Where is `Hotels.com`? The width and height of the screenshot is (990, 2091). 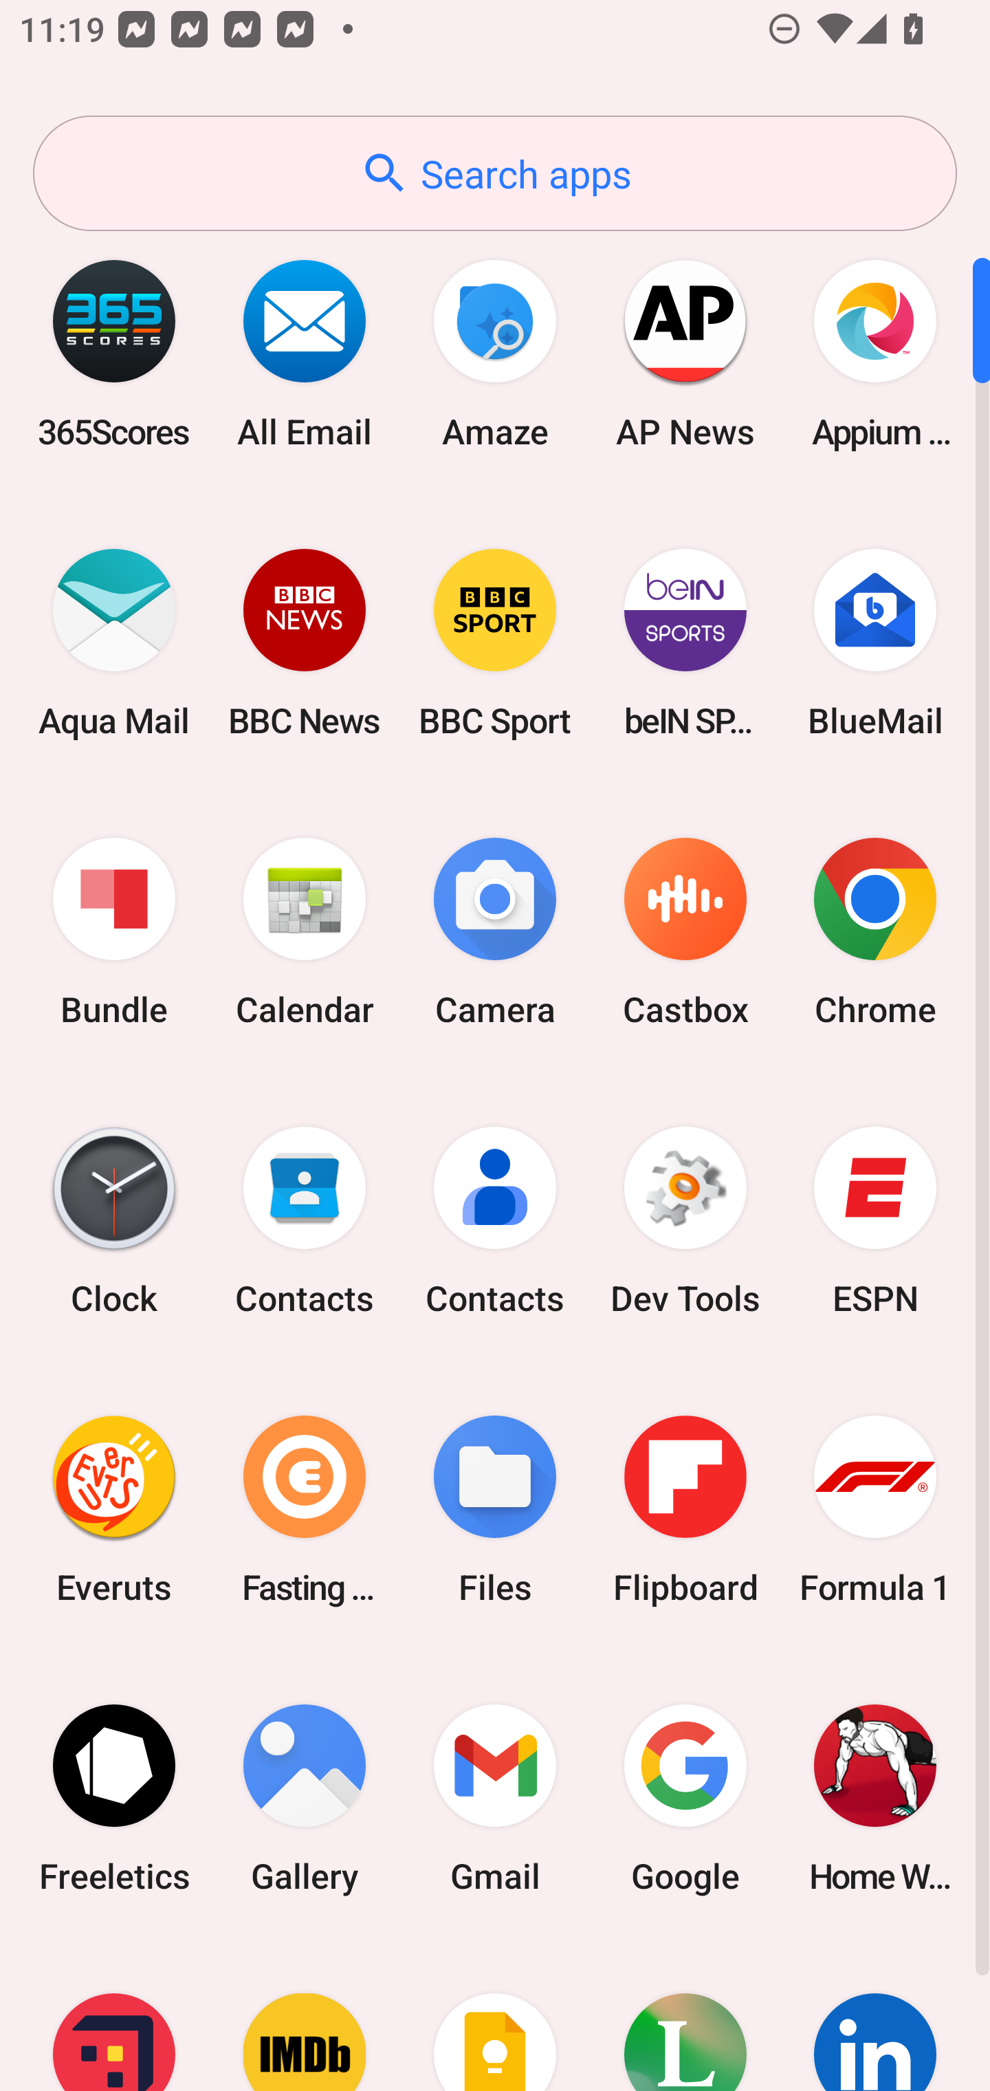
Hotels.com is located at coordinates (114, 2017).